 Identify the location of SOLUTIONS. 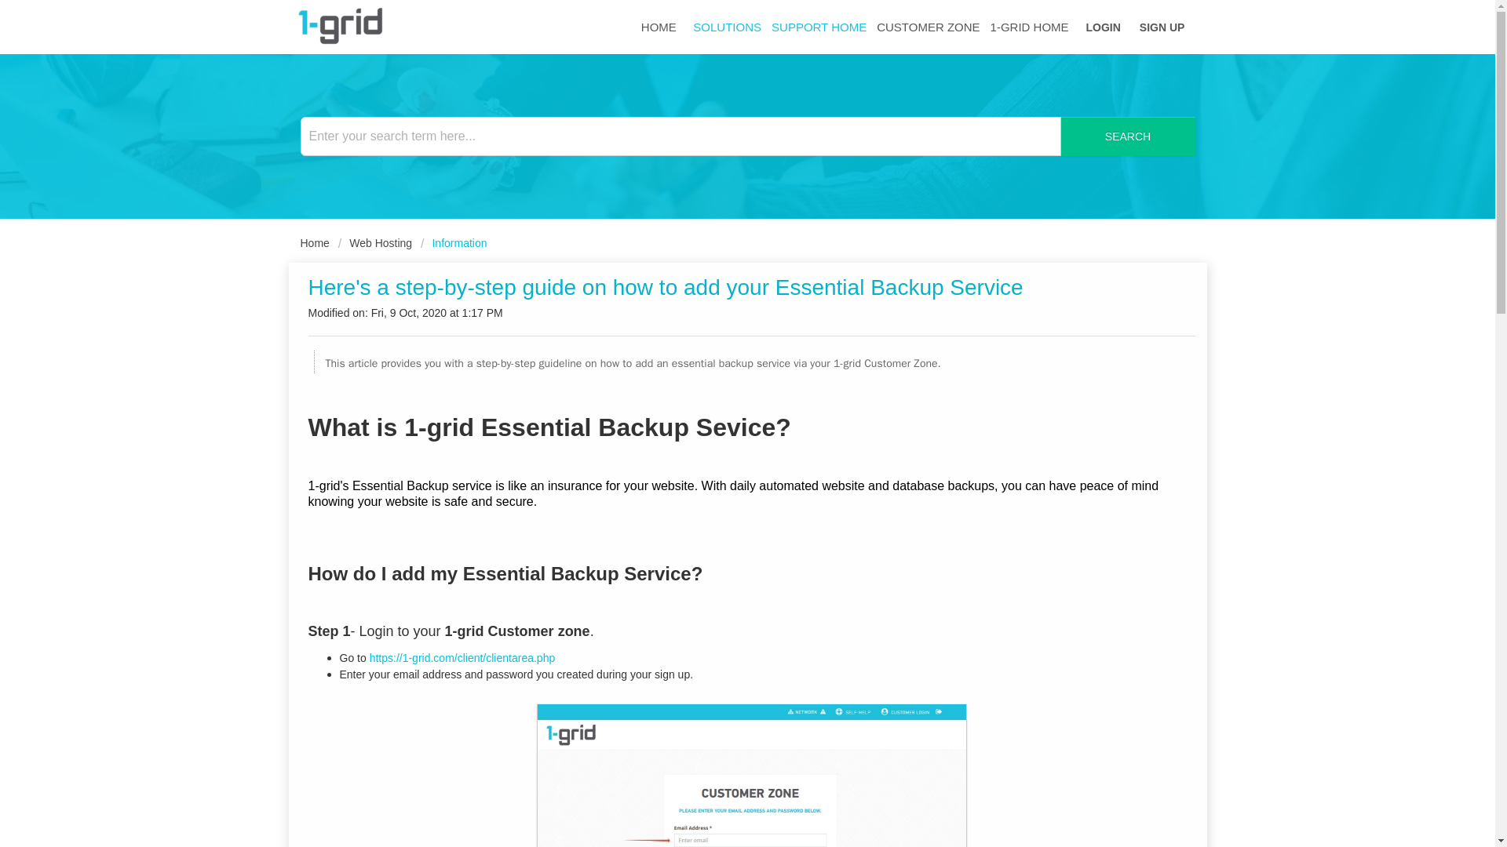
(728, 24).